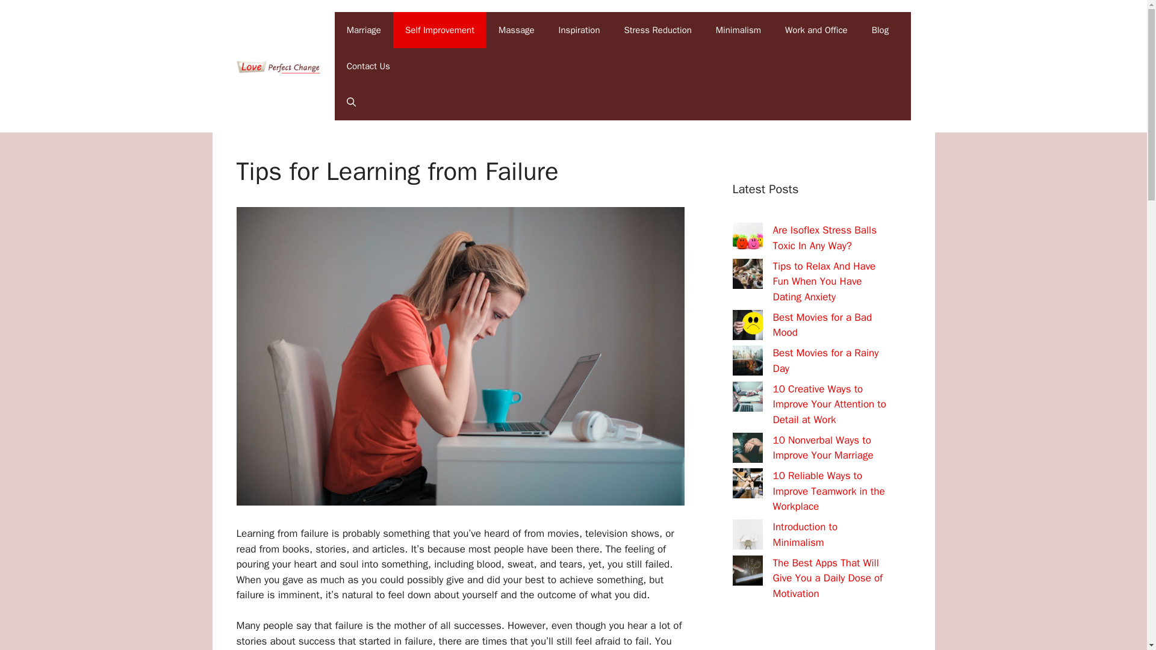  I want to click on 10 Creative Ways to Improve Your Attention to Detail at Work, so click(830, 404).